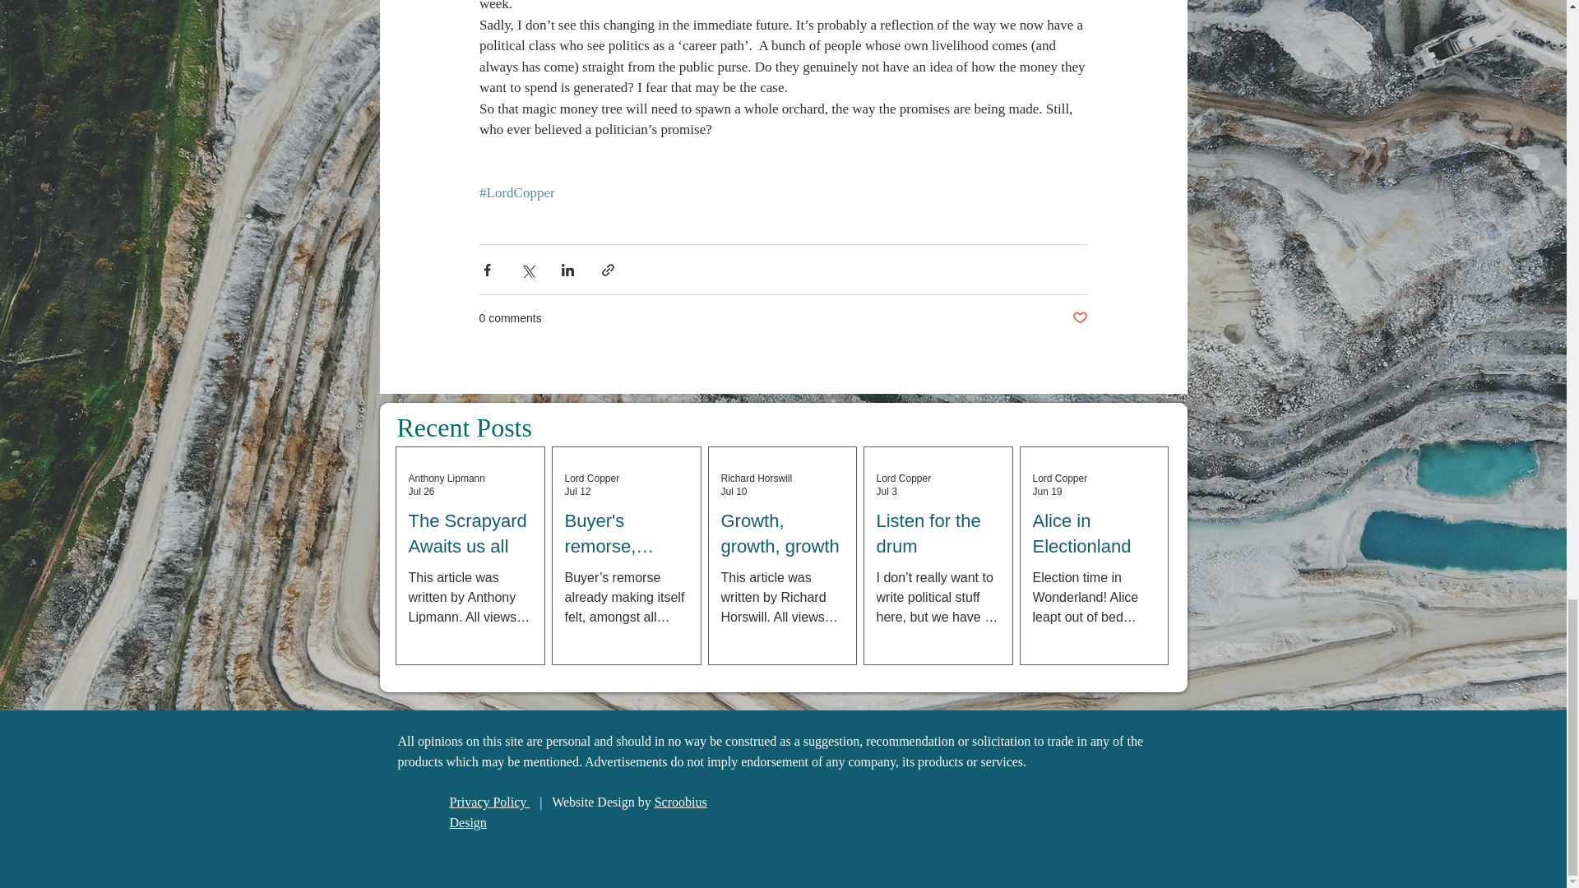 The image size is (1579, 888). Describe the element at coordinates (446, 478) in the screenshot. I see `Anthony Lipmann` at that location.